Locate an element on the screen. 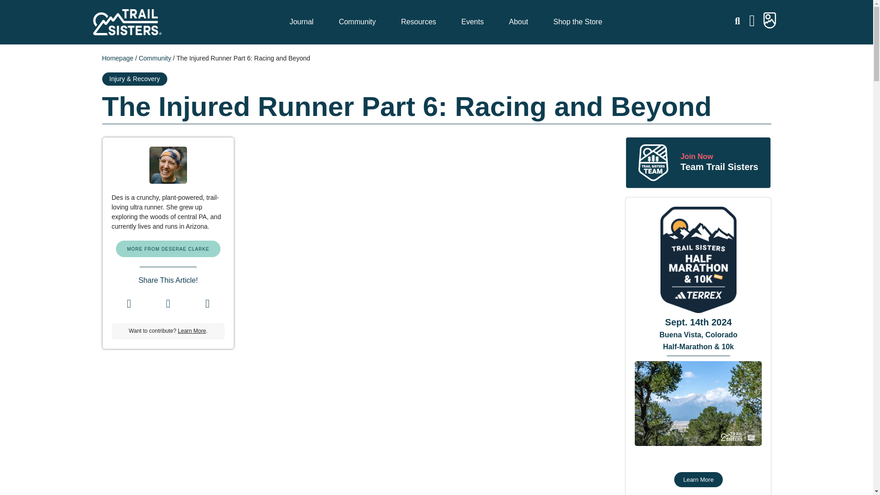 Image resolution: width=880 pixels, height=495 pixels. Journal is located at coordinates (303, 22).